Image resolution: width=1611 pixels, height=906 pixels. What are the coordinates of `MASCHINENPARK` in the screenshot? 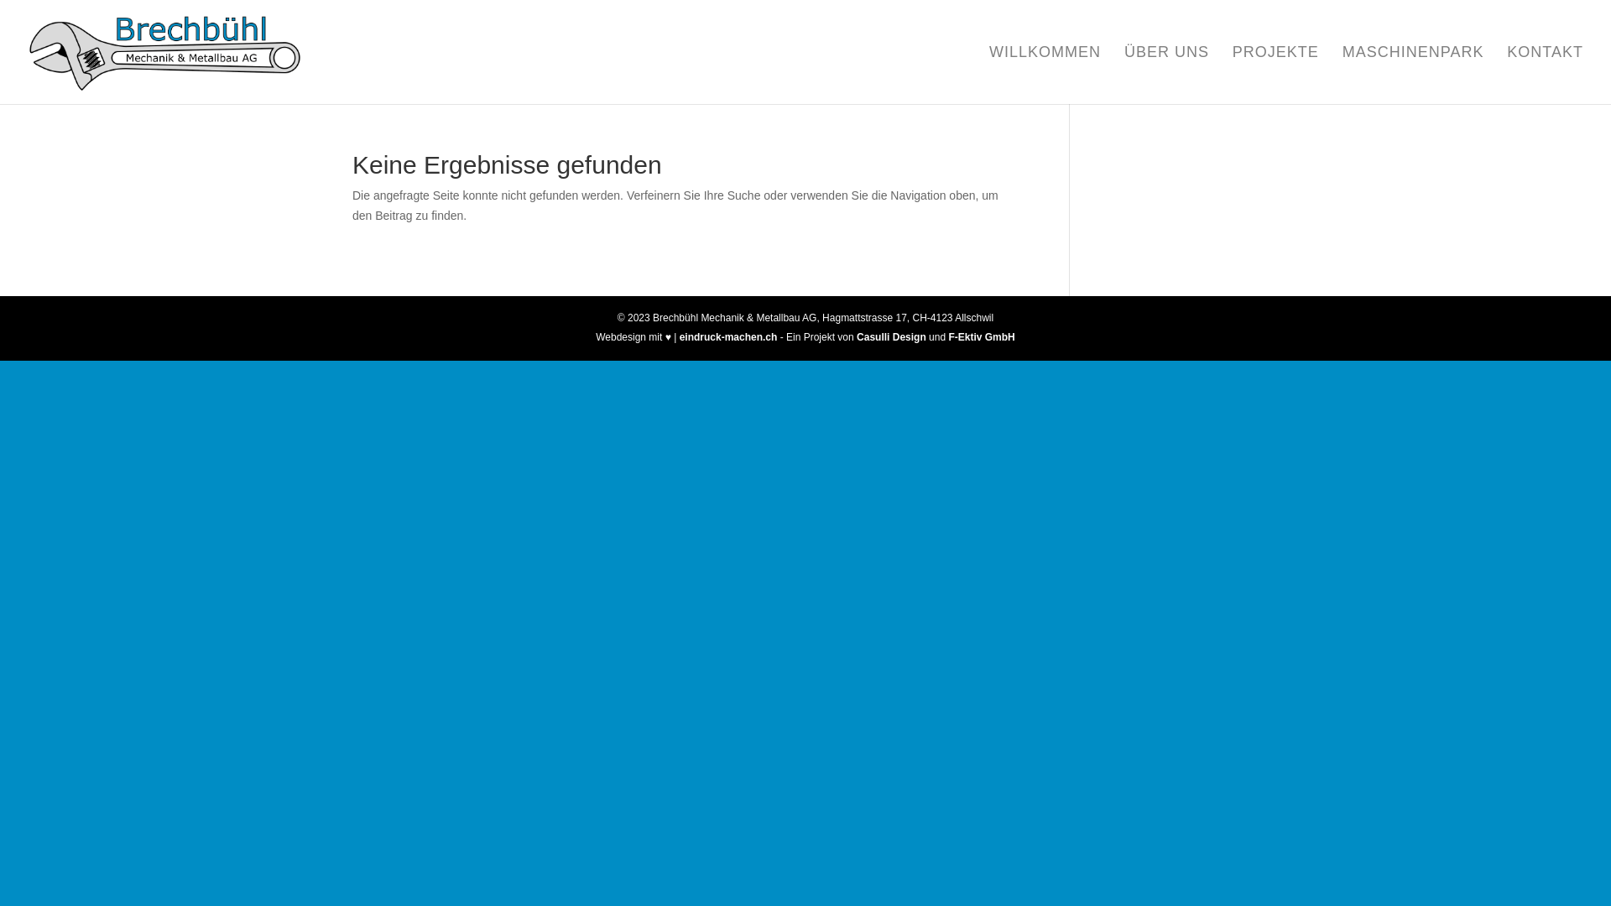 It's located at (1413, 75).